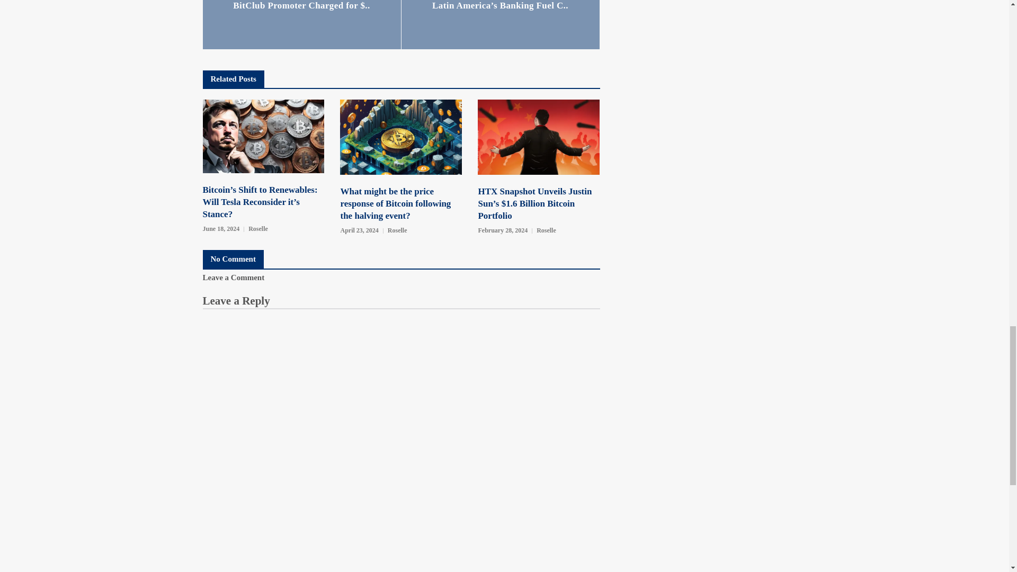 This screenshot has height=572, width=1017. Describe the element at coordinates (397, 230) in the screenshot. I see `Roselle` at that location.